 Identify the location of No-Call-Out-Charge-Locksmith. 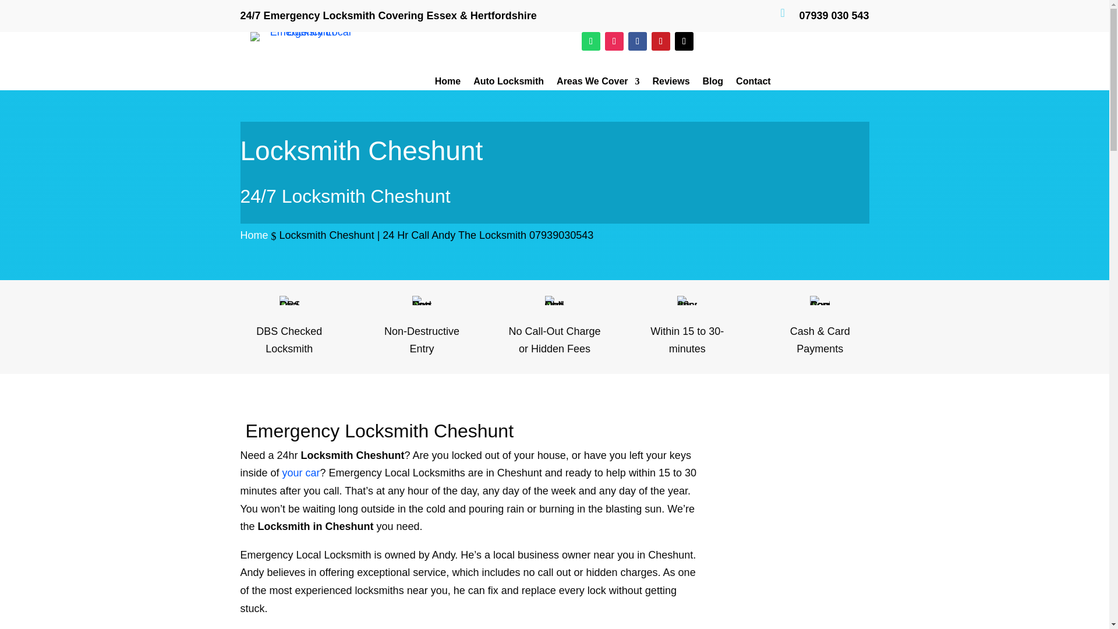
(554, 300).